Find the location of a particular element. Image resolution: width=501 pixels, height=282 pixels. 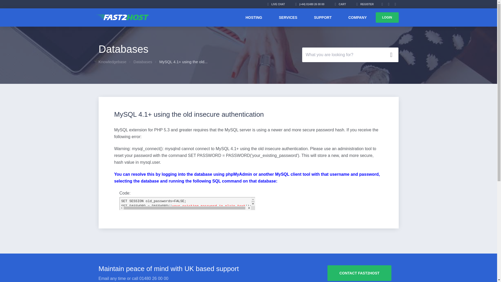

REGISTER is located at coordinates (365, 4).